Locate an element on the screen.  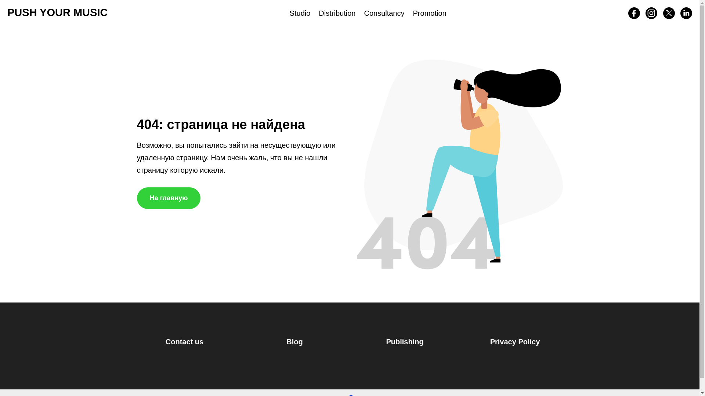
Facebook is located at coordinates (634, 13).